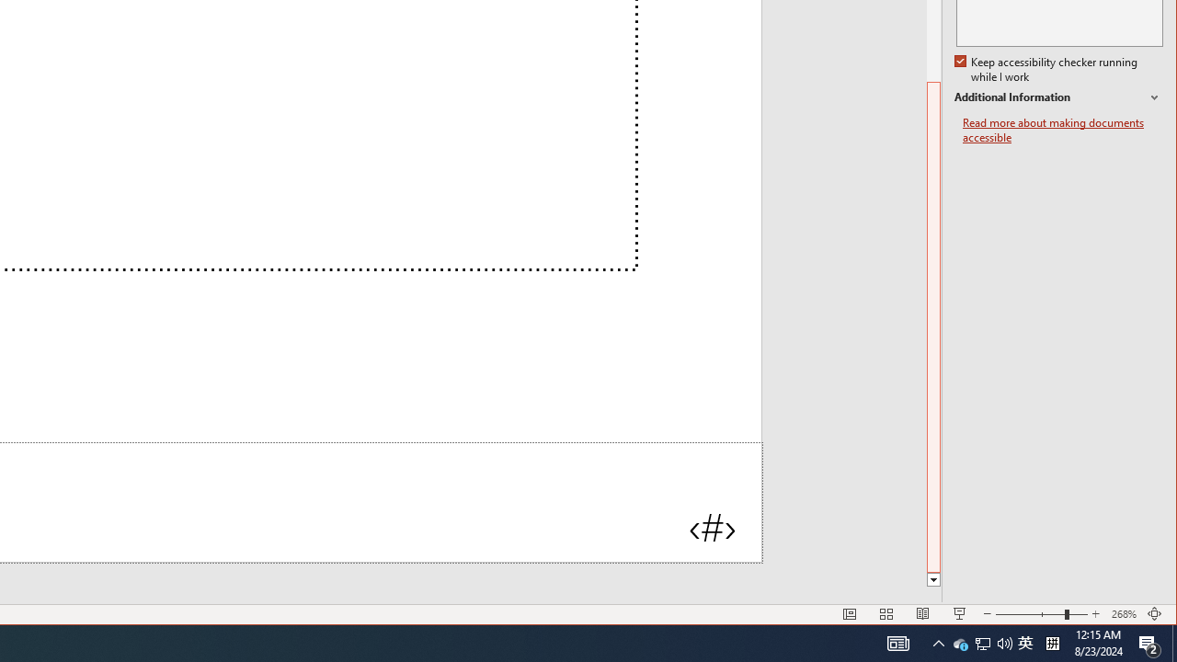 The image size is (1177, 662). Describe the element at coordinates (886, 614) in the screenshot. I see `Tray Input Indicator - Chinese (Simplified, China)` at that location.